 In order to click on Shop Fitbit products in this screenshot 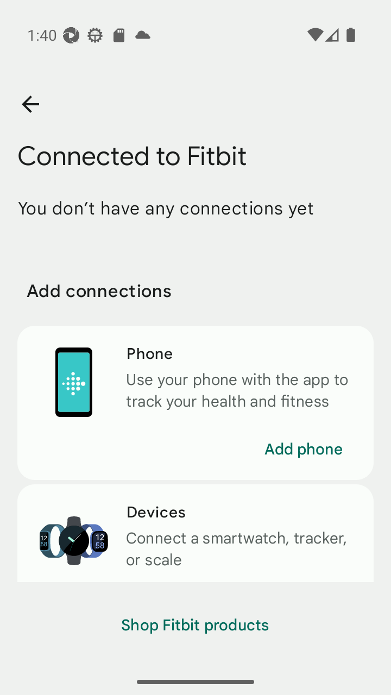, I will do `click(195, 625)`.